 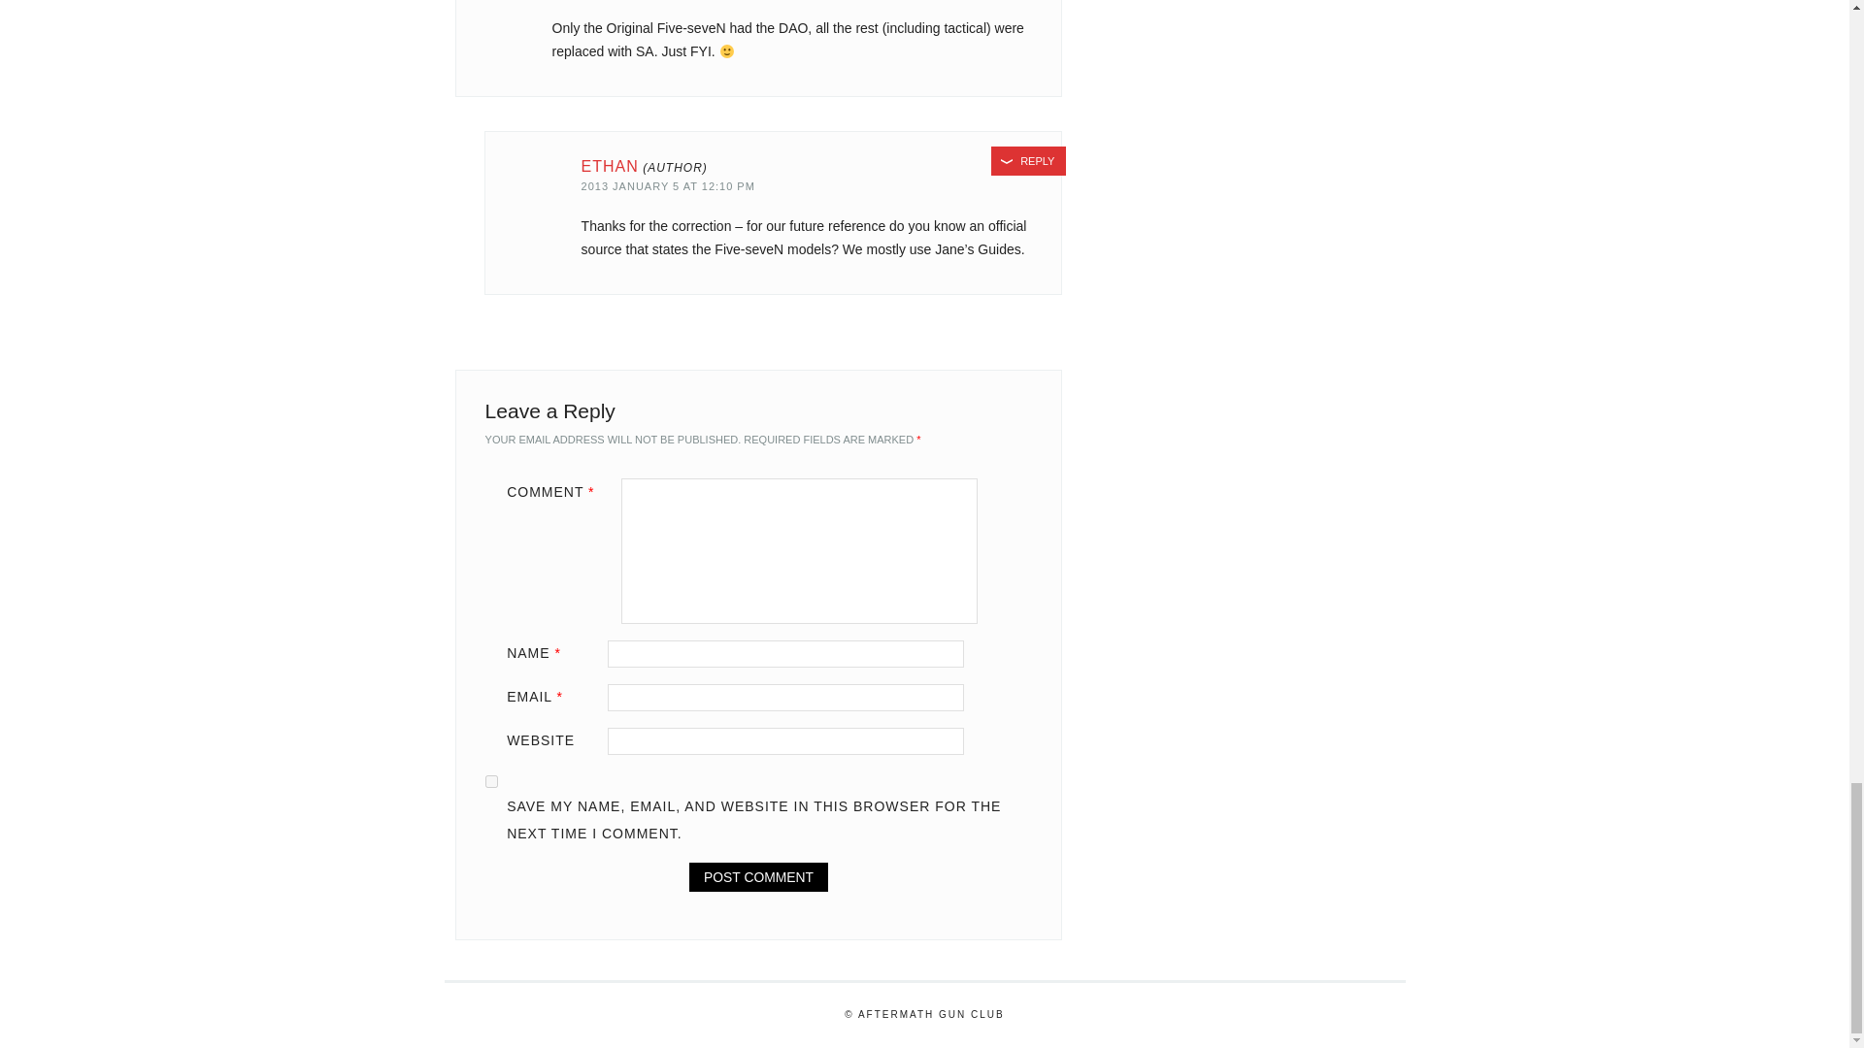 What do you see at coordinates (1029, 161) in the screenshot?
I see `REPLY` at bounding box center [1029, 161].